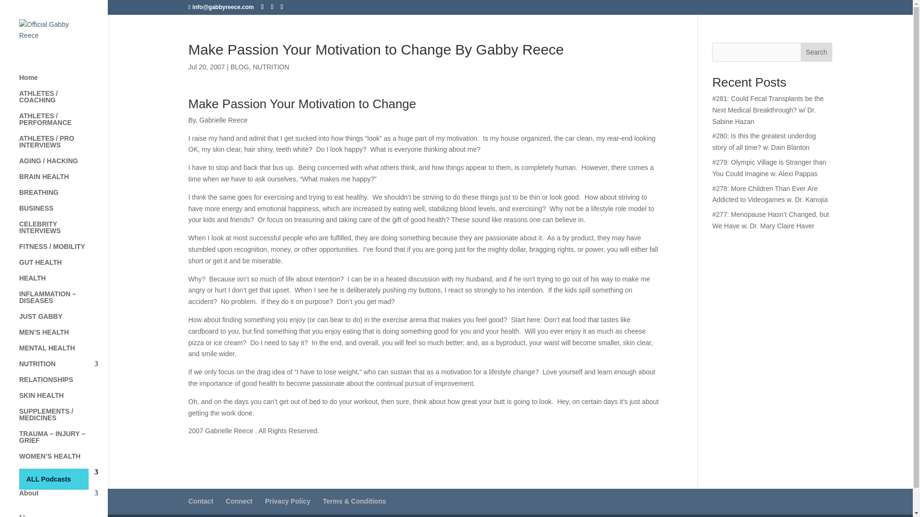 This screenshot has width=920, height=517. I want to click on JUST GABBY, so click(63, 321).